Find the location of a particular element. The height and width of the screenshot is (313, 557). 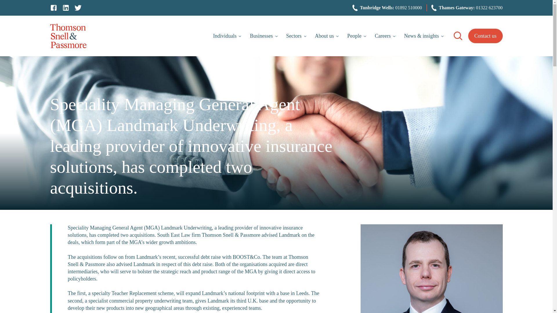

Facebook is located at coordinates (53, 9).